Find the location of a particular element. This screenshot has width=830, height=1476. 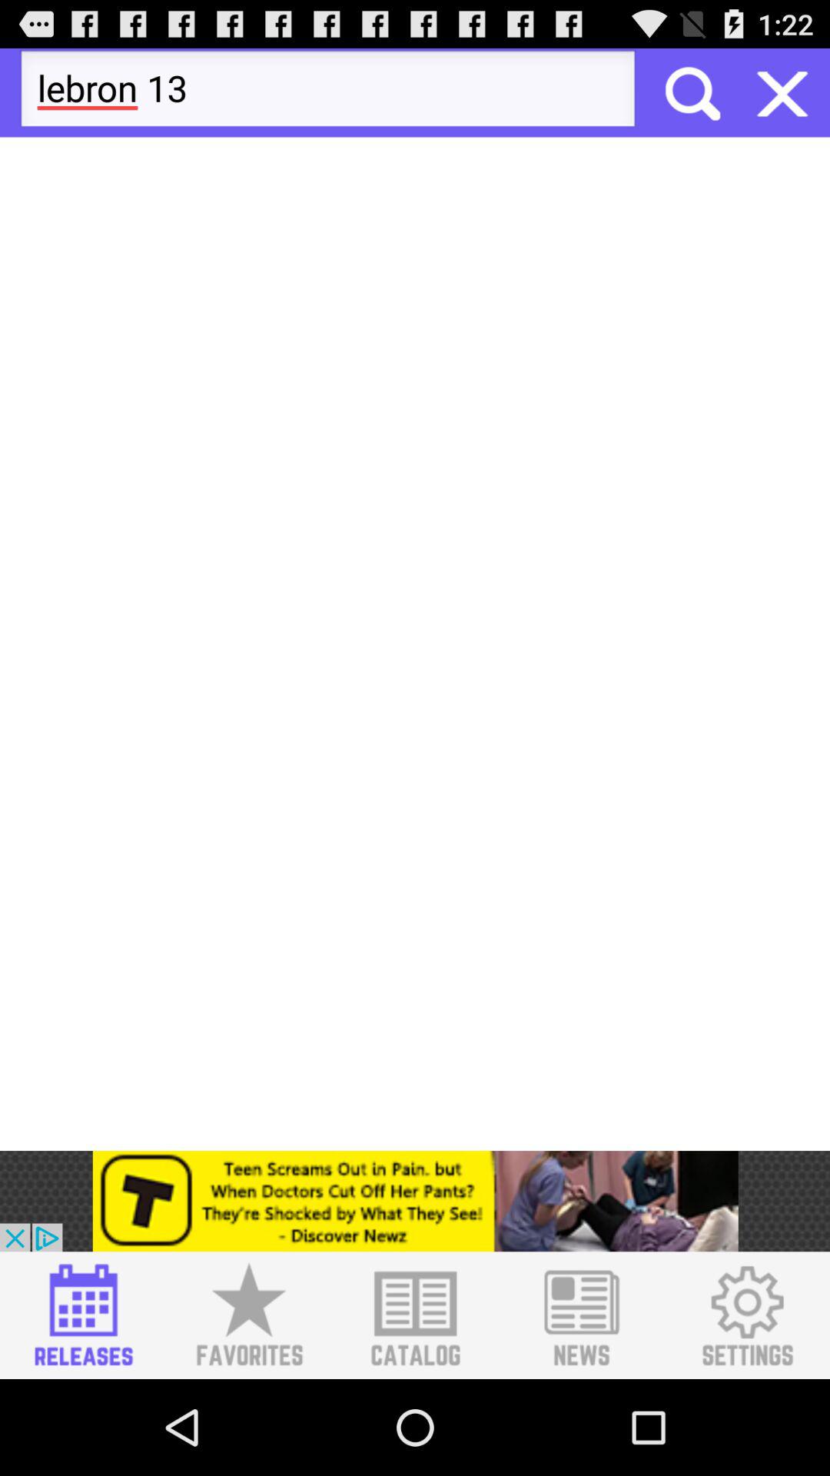

open your favorites is located at coordinates (249, 1315).